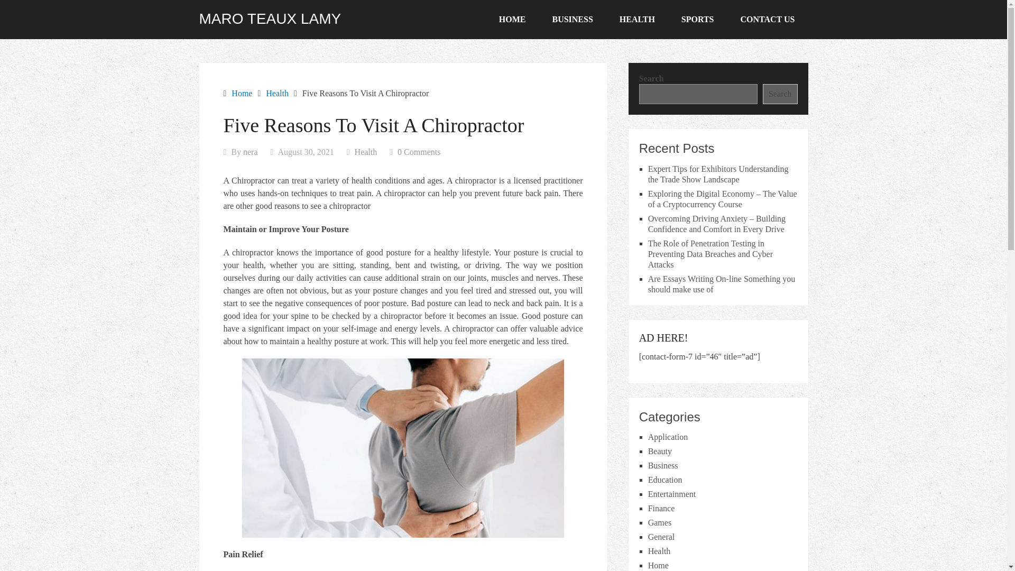 This screenshot has height=571, width=1015. I want to click on 0 Comments, so click(419, 151).